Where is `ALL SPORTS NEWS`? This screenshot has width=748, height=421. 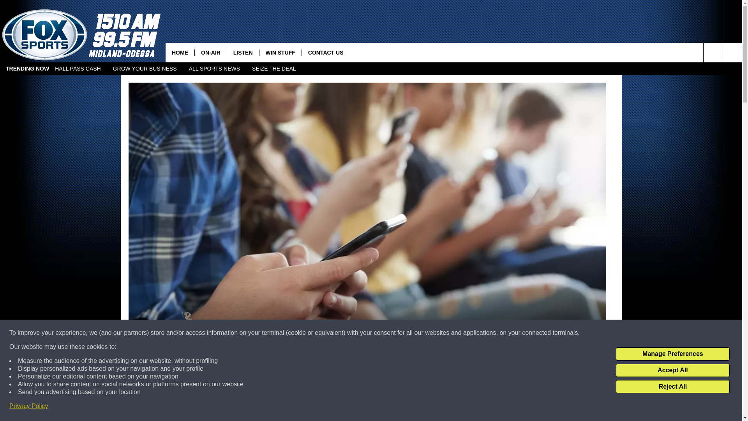
ALL SPORTS NEWS is located at coordinates (214, 69).